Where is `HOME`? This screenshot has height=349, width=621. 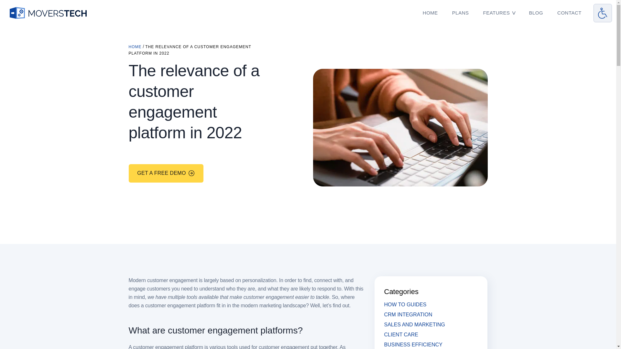
HOME is located at coordinates (430, 13).